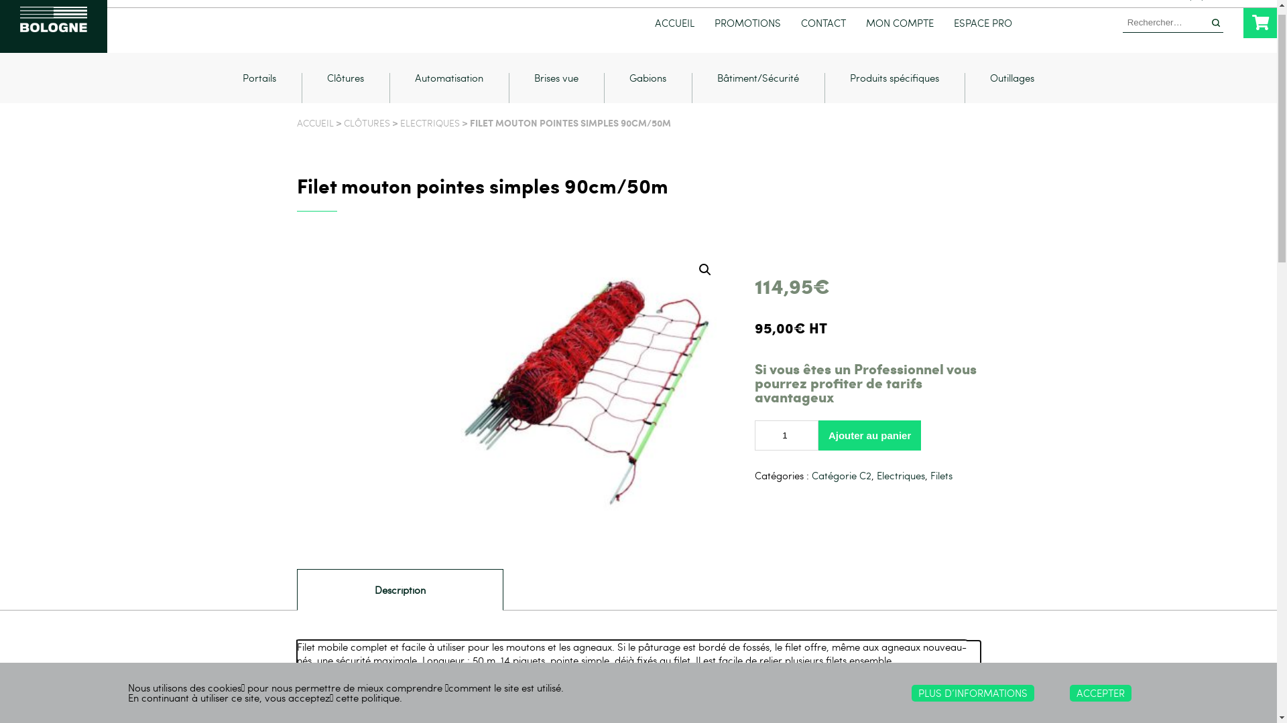  Describe the element at coordinates (983, 37) in the screenshot. I see `ESPACE PRO` at that location.